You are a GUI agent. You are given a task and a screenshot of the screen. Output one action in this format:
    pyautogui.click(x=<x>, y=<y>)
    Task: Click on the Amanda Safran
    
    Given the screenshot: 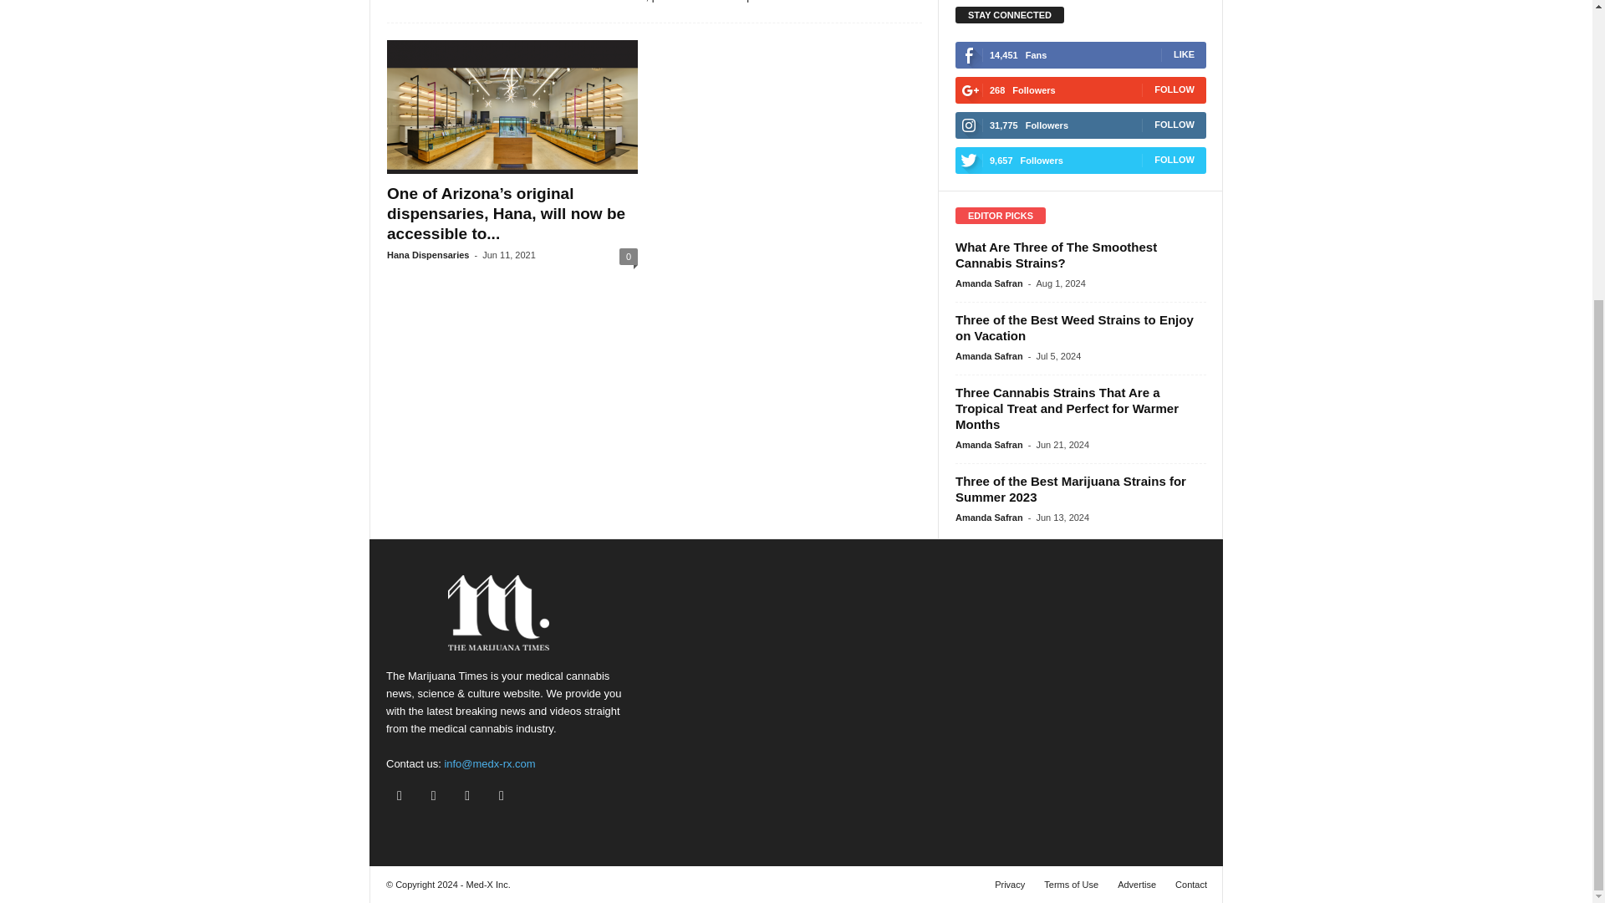 What is the action you would take?
    pyautogui.click(x=989, y=356)
    